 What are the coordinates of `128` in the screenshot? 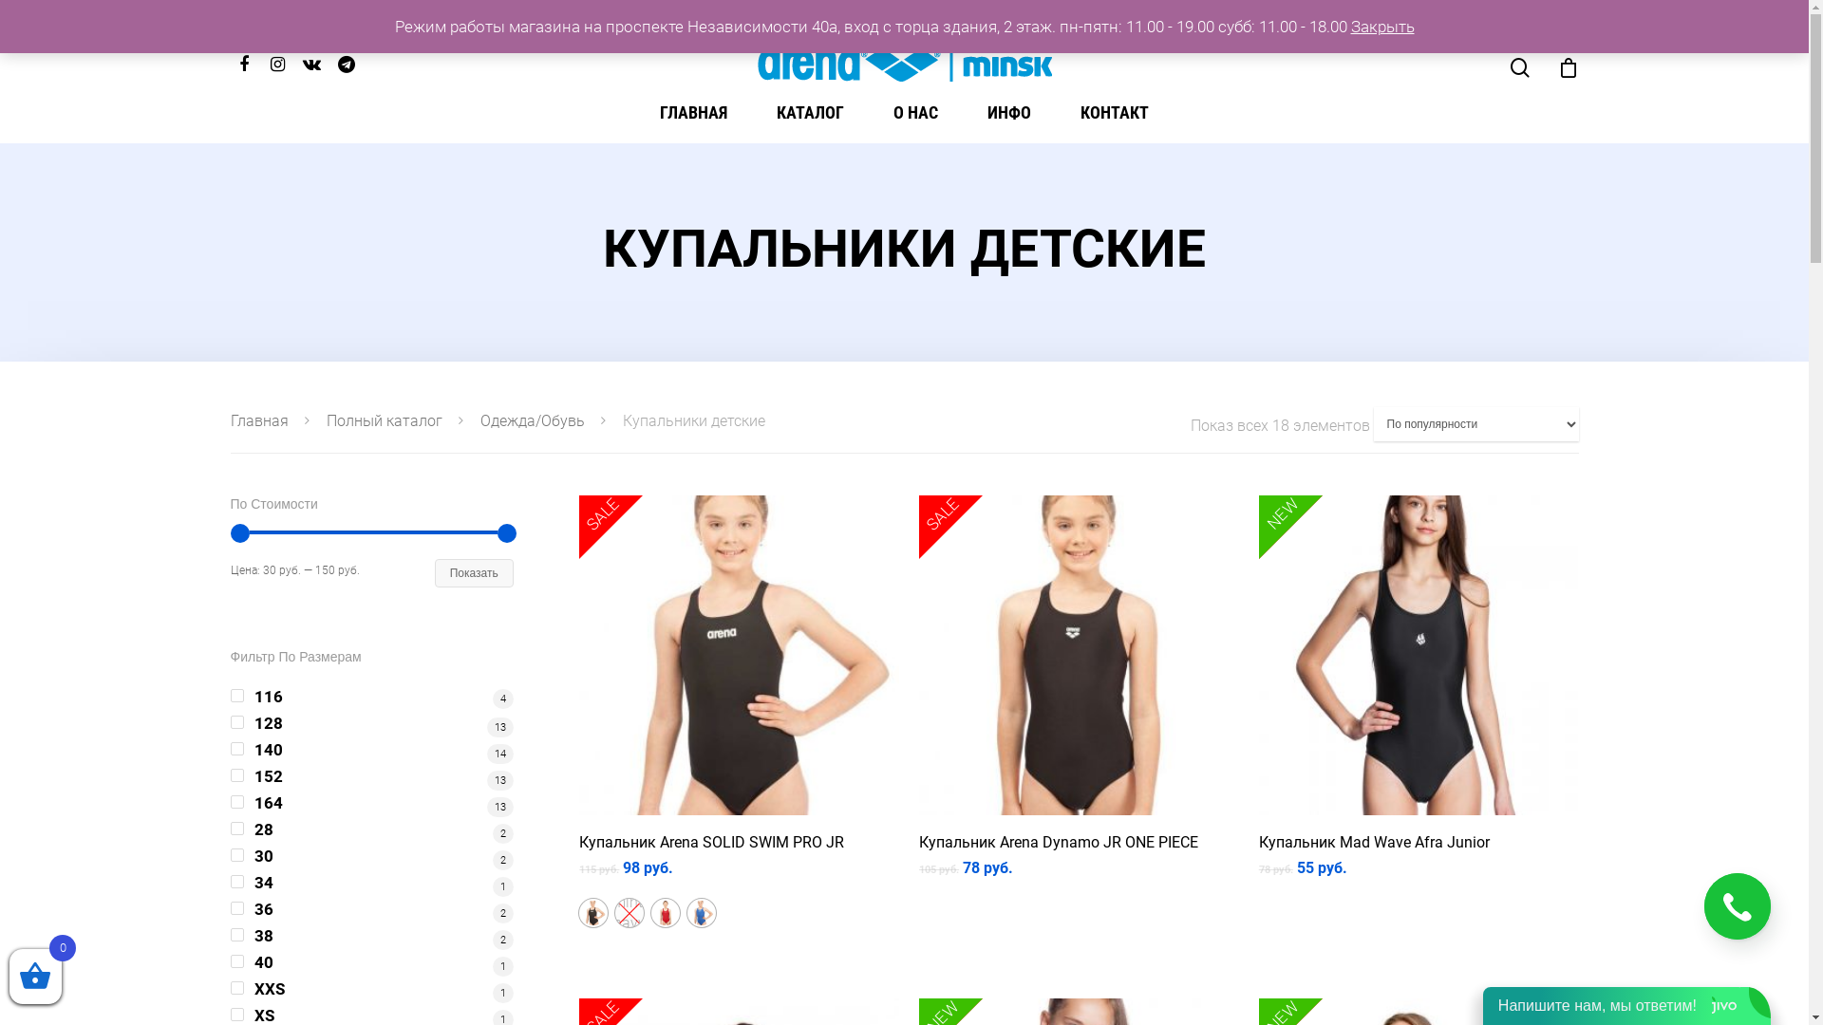 It's located at (371, 723).